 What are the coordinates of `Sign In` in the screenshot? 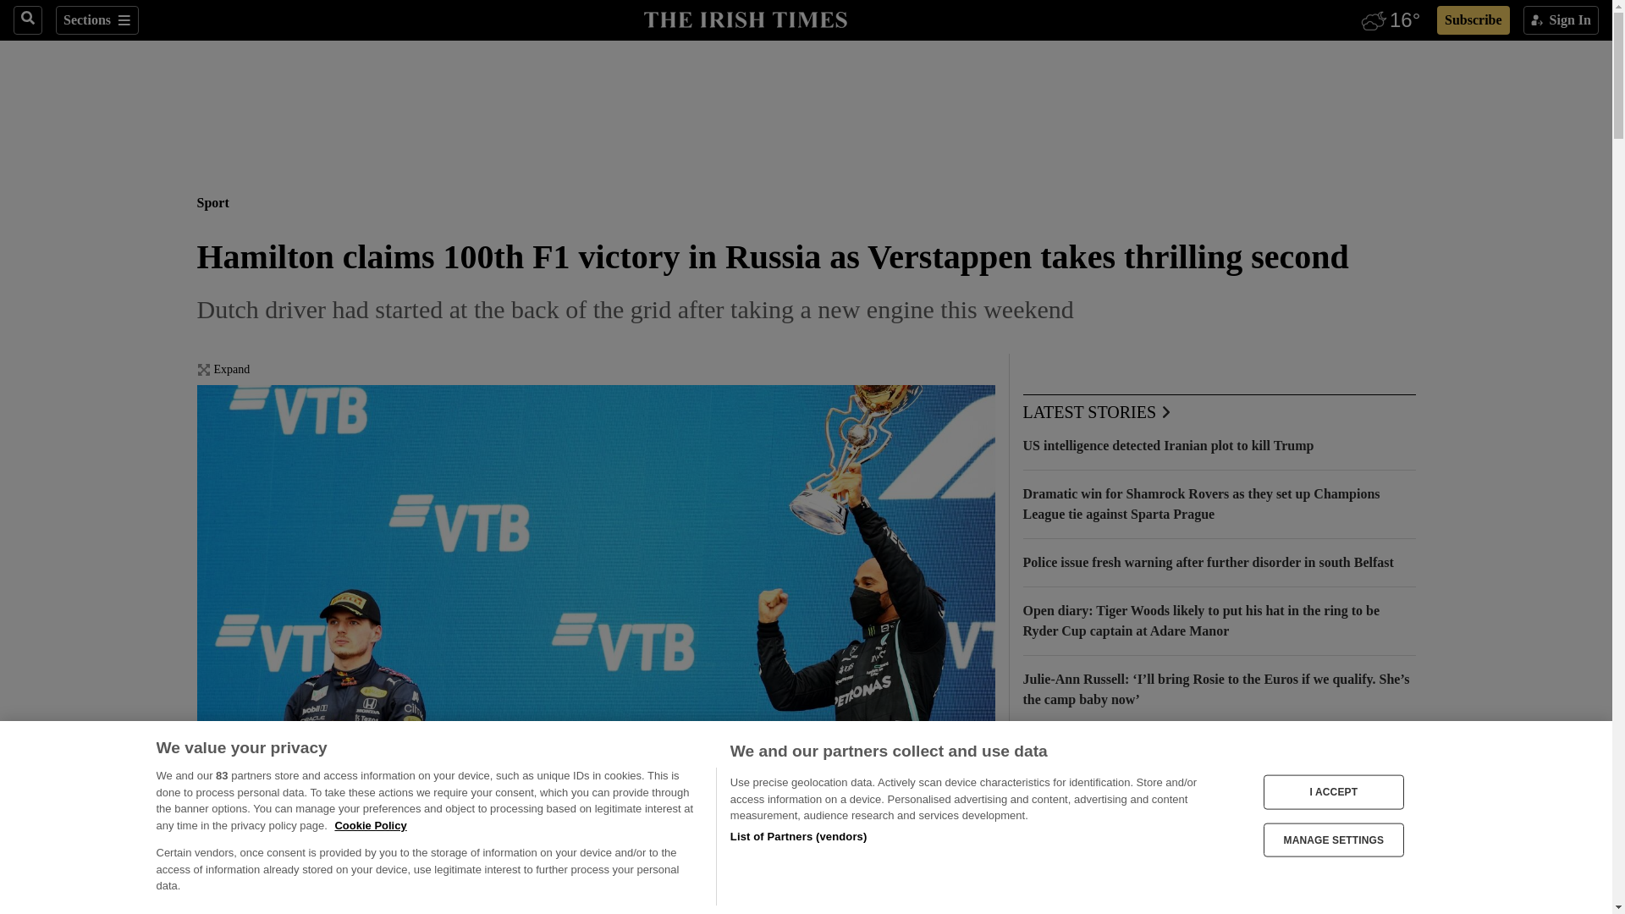 It's located at (1561, 20).